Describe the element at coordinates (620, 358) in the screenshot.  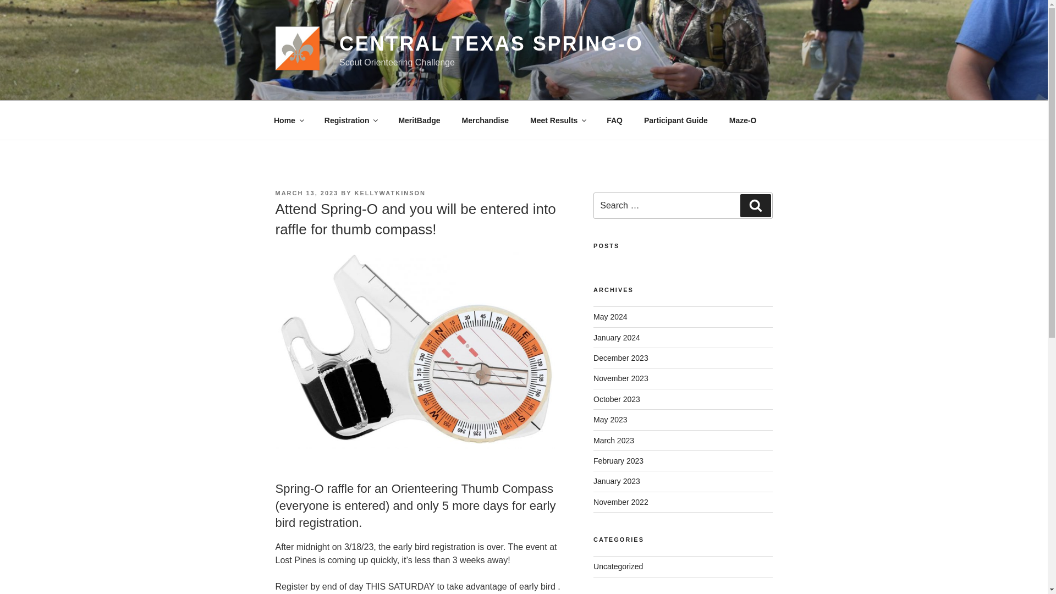
I see `December 2023` at that location.